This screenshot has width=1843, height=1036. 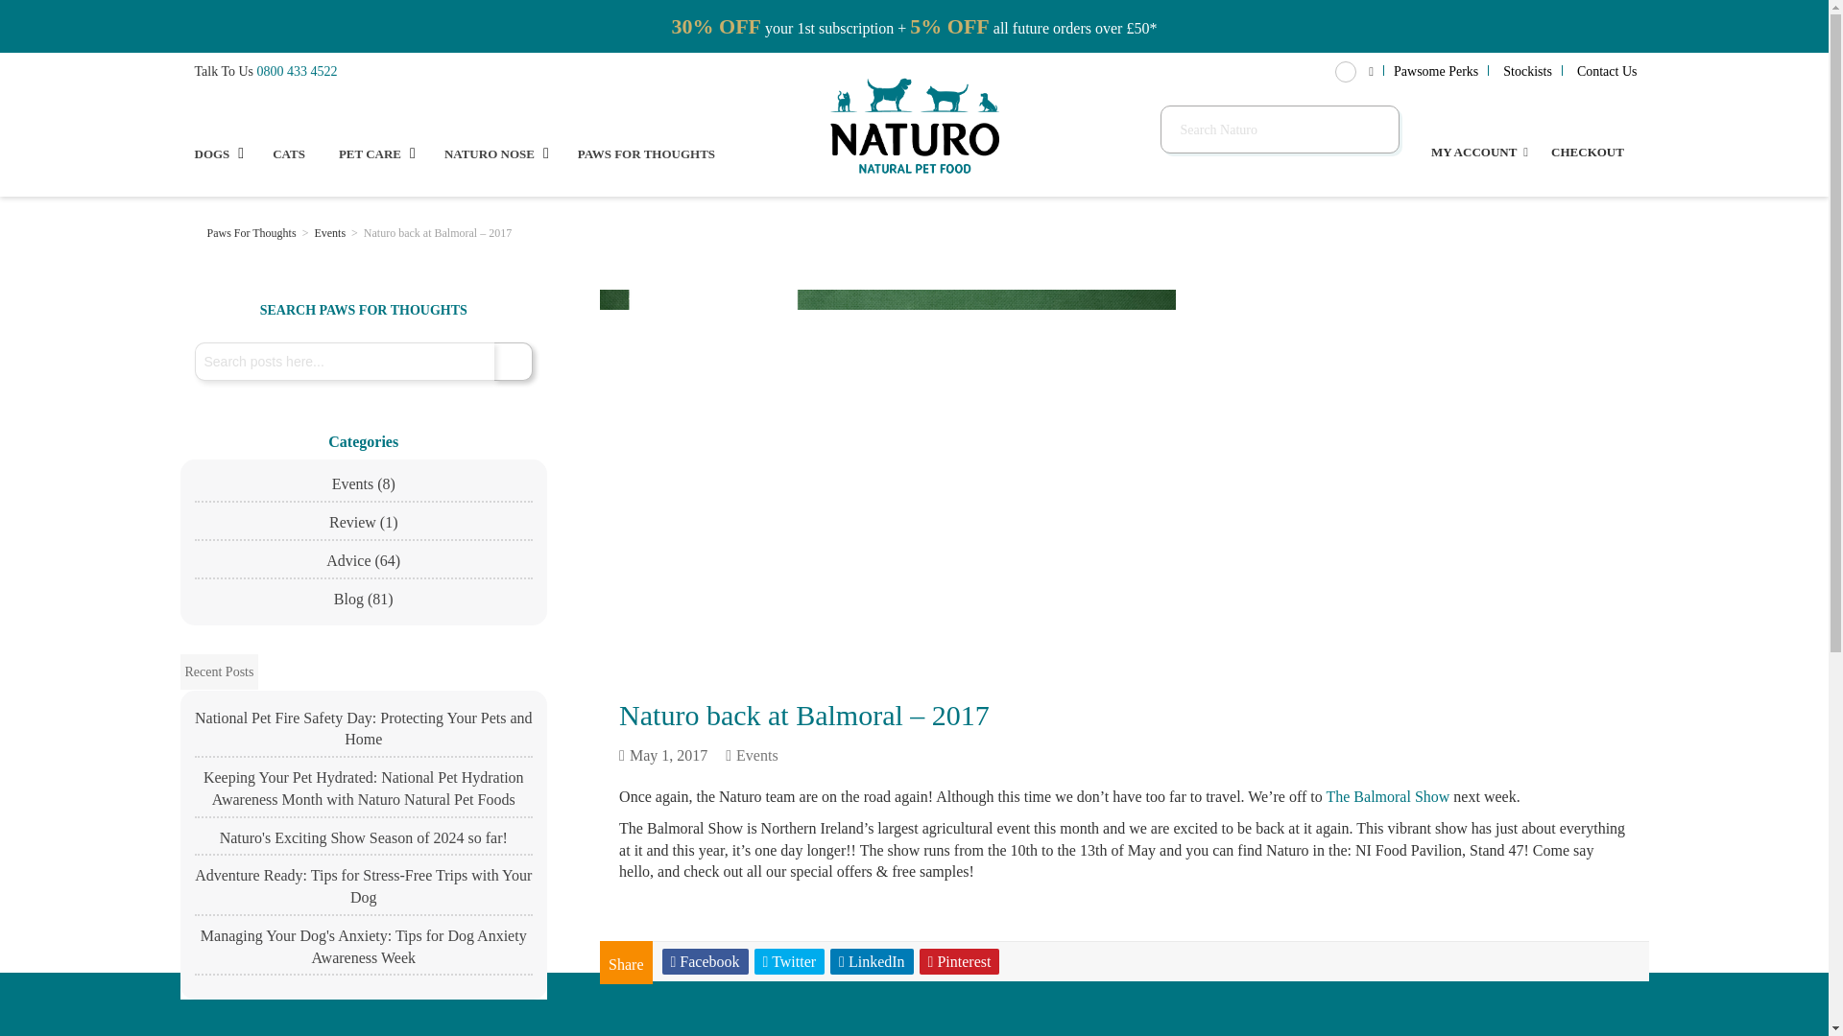 What do you see at coordinates (330, 232) in the screenshot?
I see `Events` at bounding box center [330, 232].